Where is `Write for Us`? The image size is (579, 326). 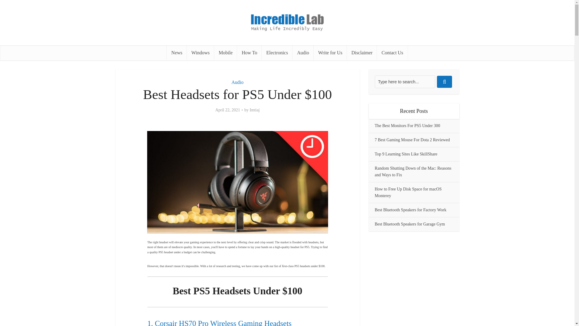 Write for Us is located at coordinates (330, 53).